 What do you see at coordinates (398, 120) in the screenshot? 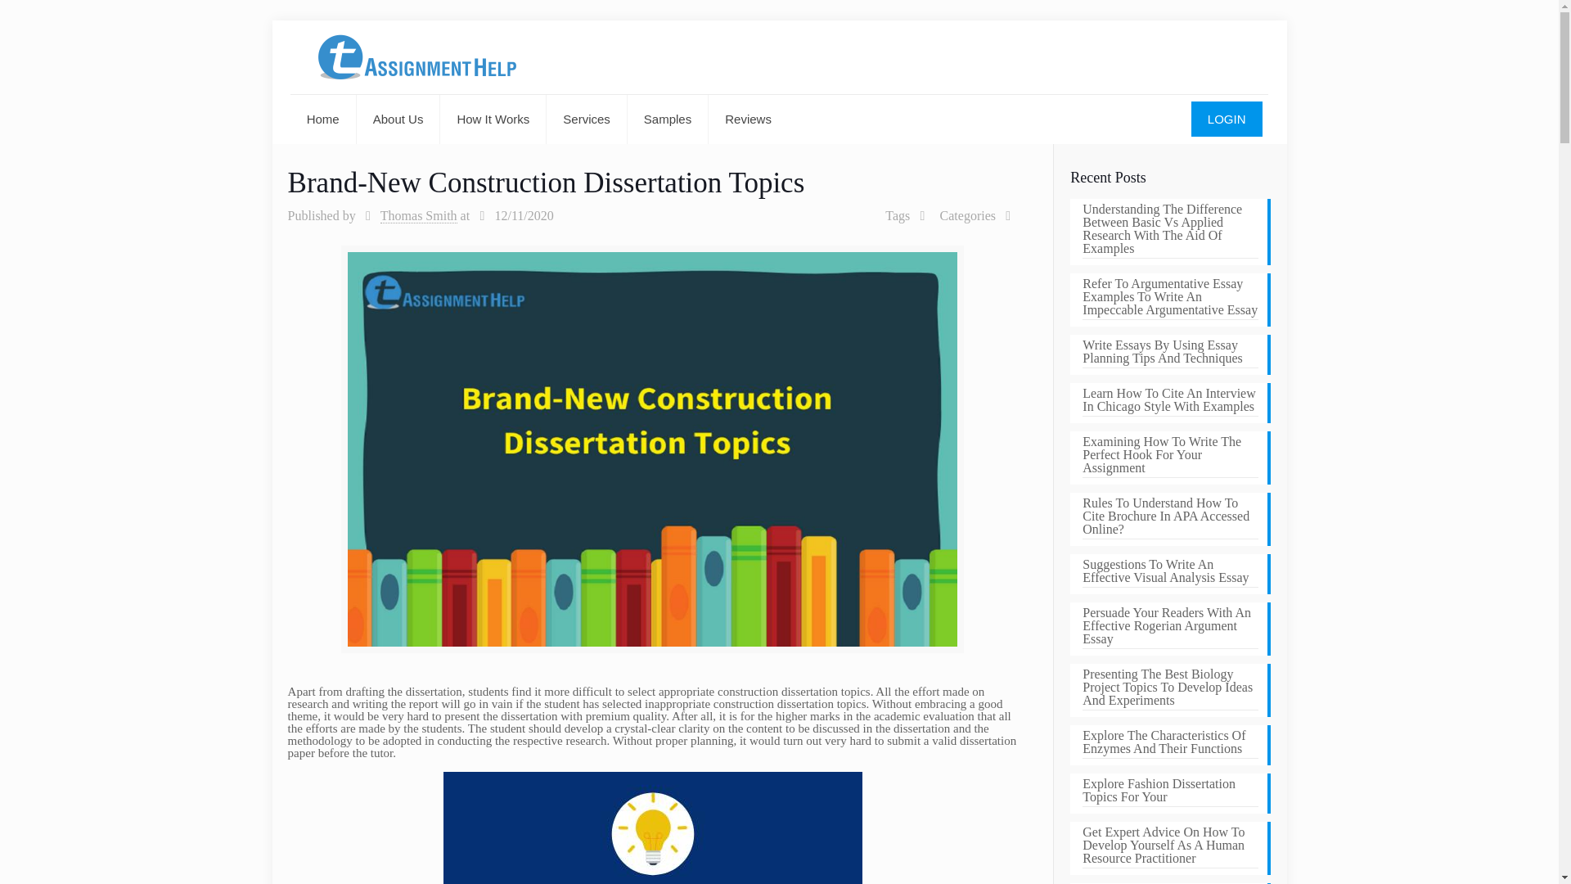
I see `About Us` at bounding box center [398, 120].